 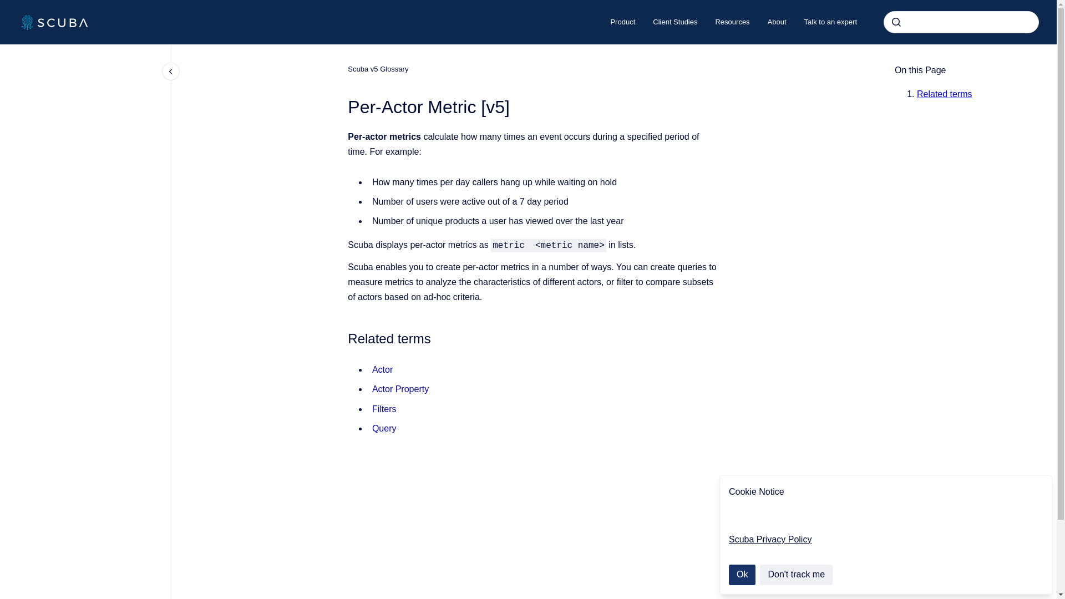 I want to click on Resources, so click(x=732, y=22).